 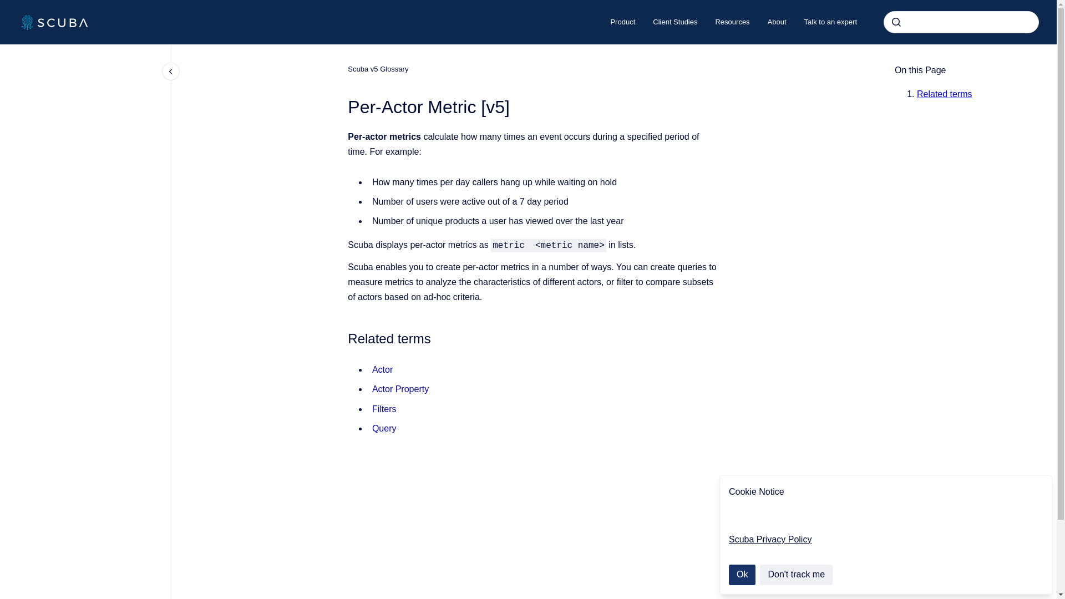 I want to click on Resources, so click(x=732, y=22).